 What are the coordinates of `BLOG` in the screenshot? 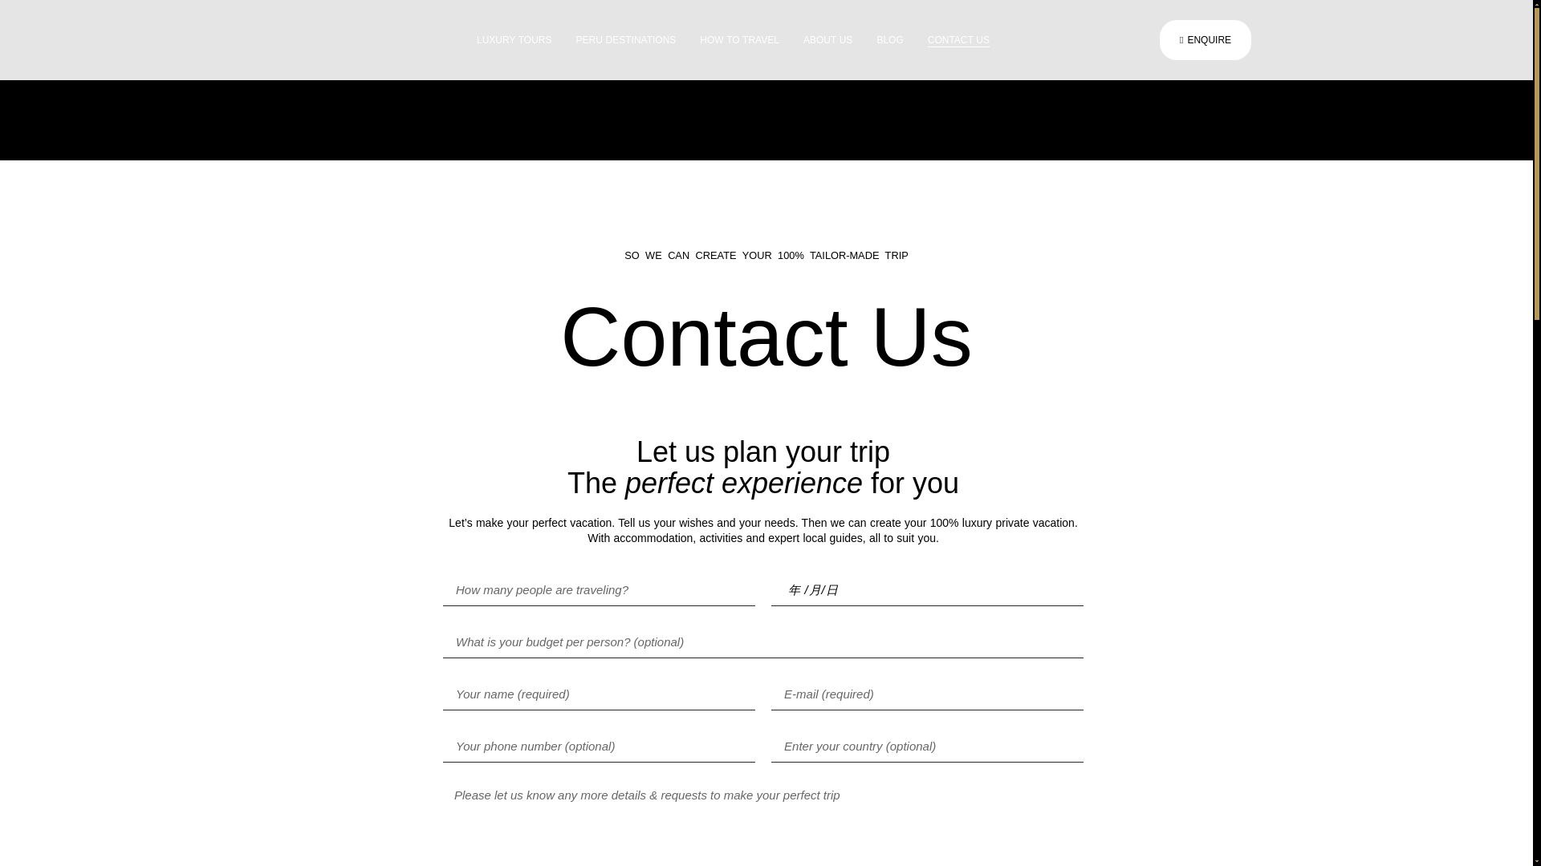 It's located at (889, 40).